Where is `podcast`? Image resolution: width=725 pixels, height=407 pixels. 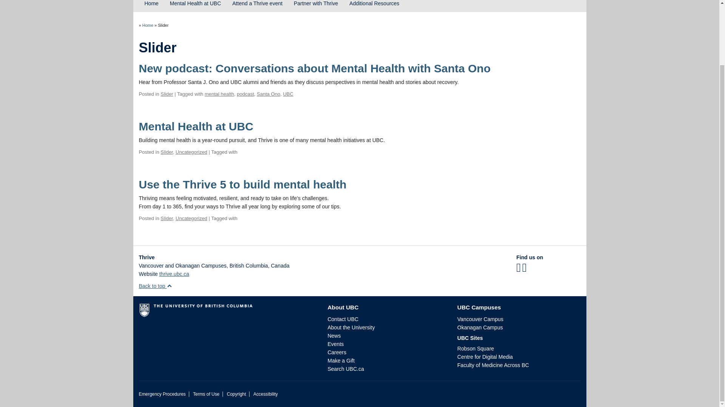
podcast is located at coordinates (245, 94).